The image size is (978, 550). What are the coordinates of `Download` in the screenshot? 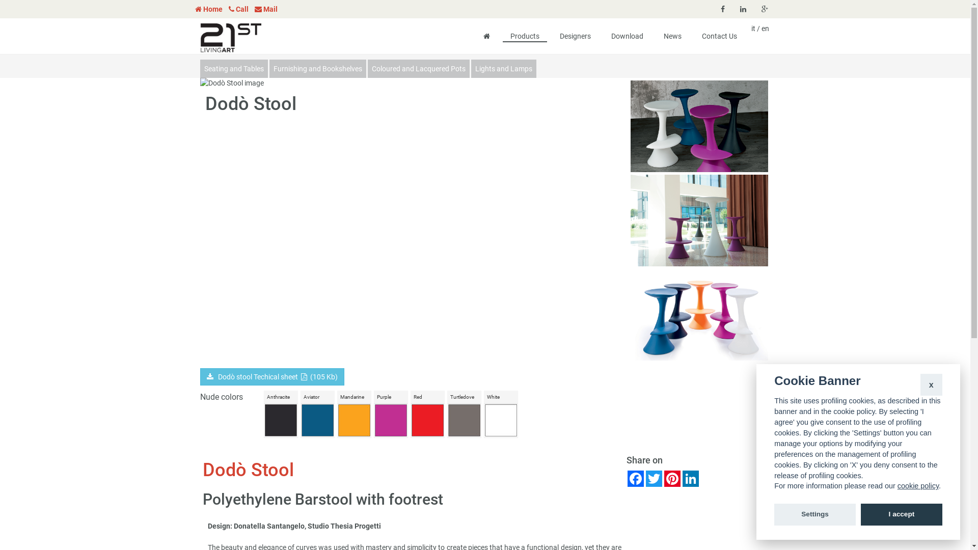 It's located at (627, 30).